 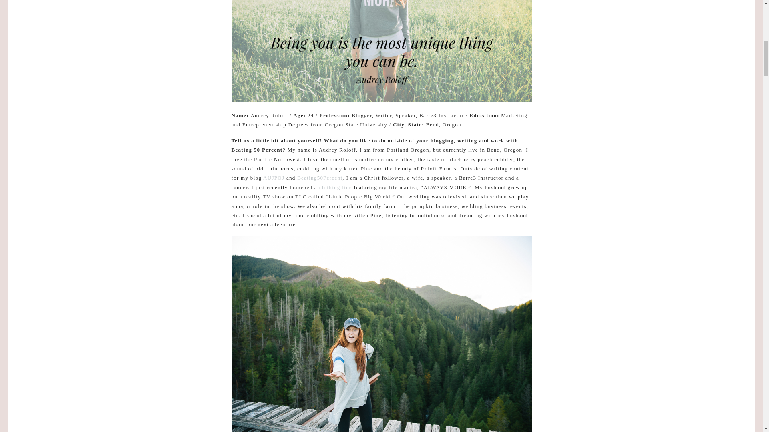 What do you see at coordinates (336, 187) in the screenshot?
I see `clothing line` at bounding box center [336, 187].